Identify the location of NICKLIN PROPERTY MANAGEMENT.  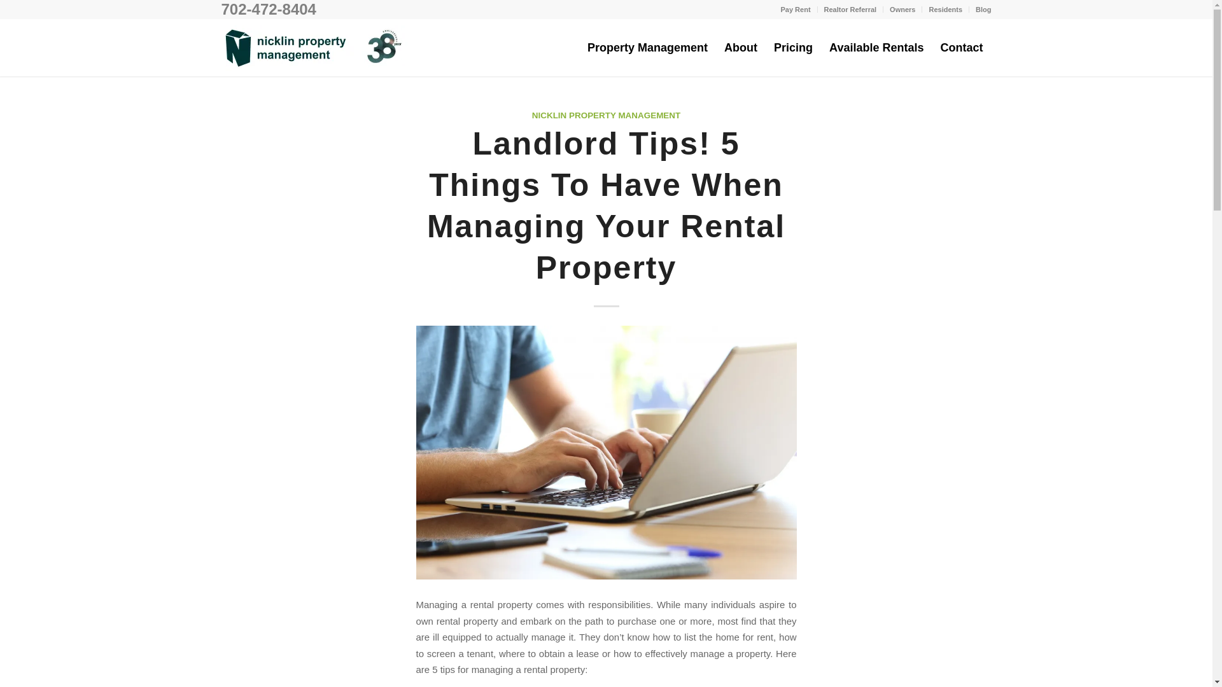
(606, 115).